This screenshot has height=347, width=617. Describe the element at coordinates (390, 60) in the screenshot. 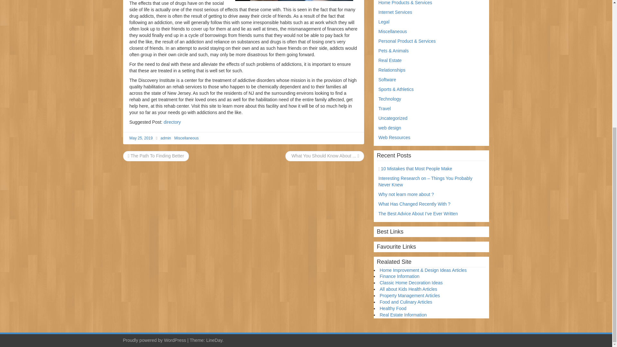

I see `Real Estate` at that location.